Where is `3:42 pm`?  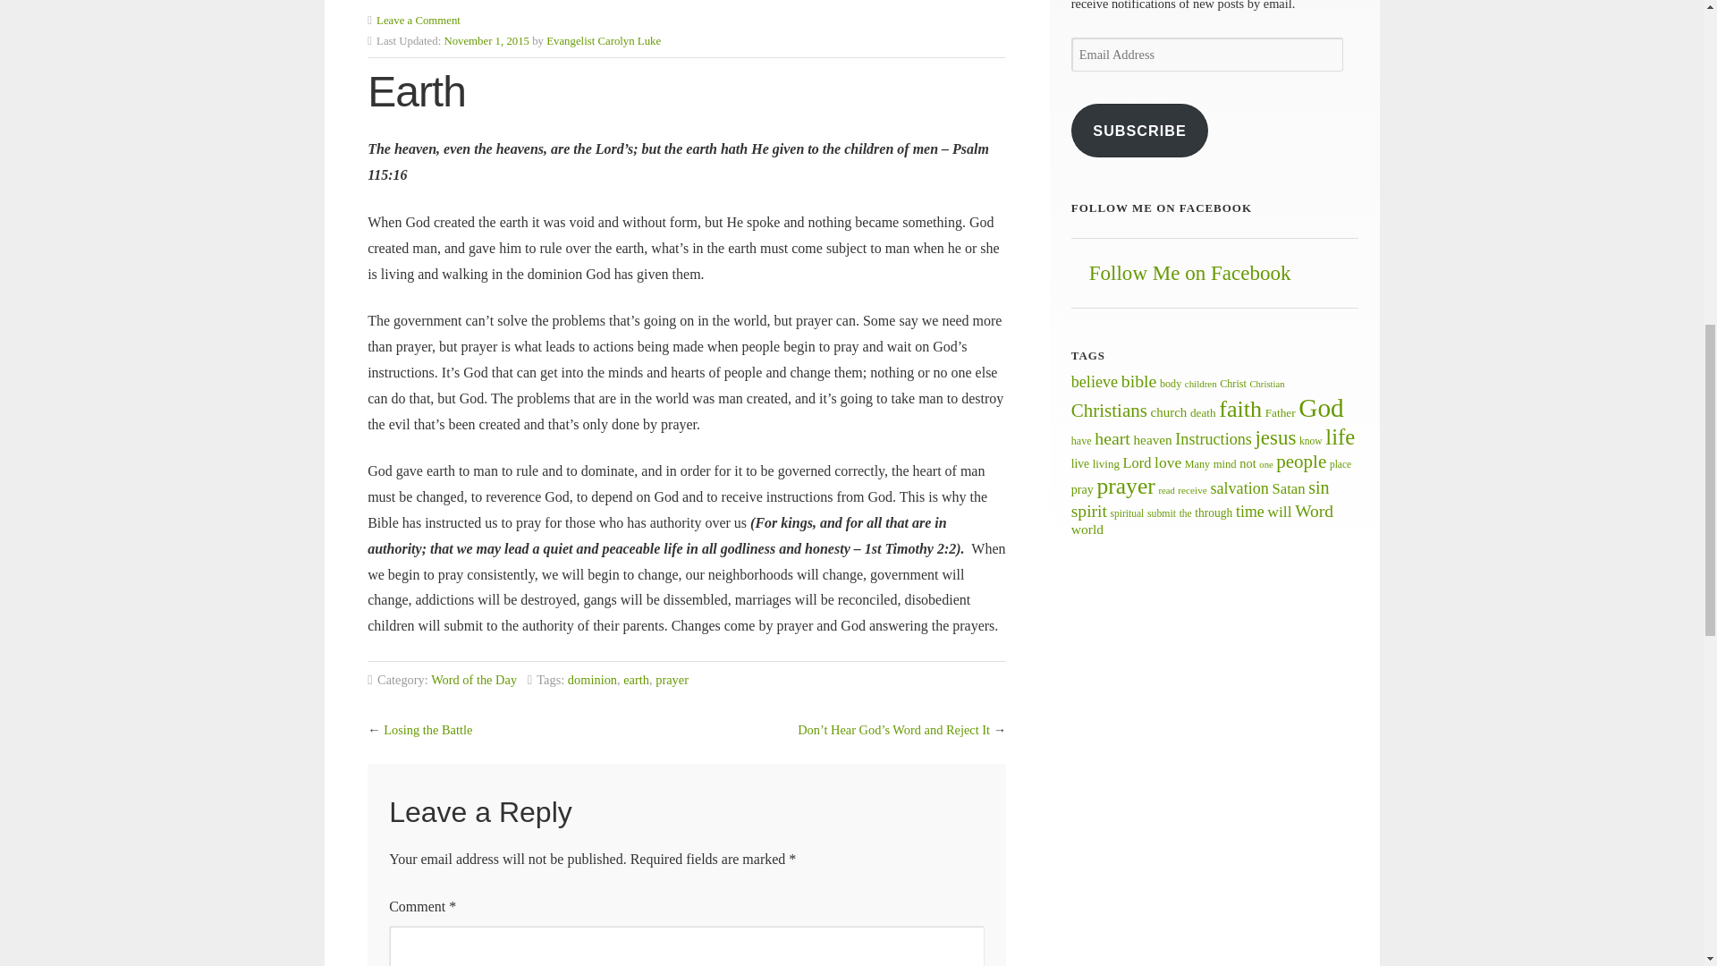 3:42 pm is located at coordinates (486, 40).